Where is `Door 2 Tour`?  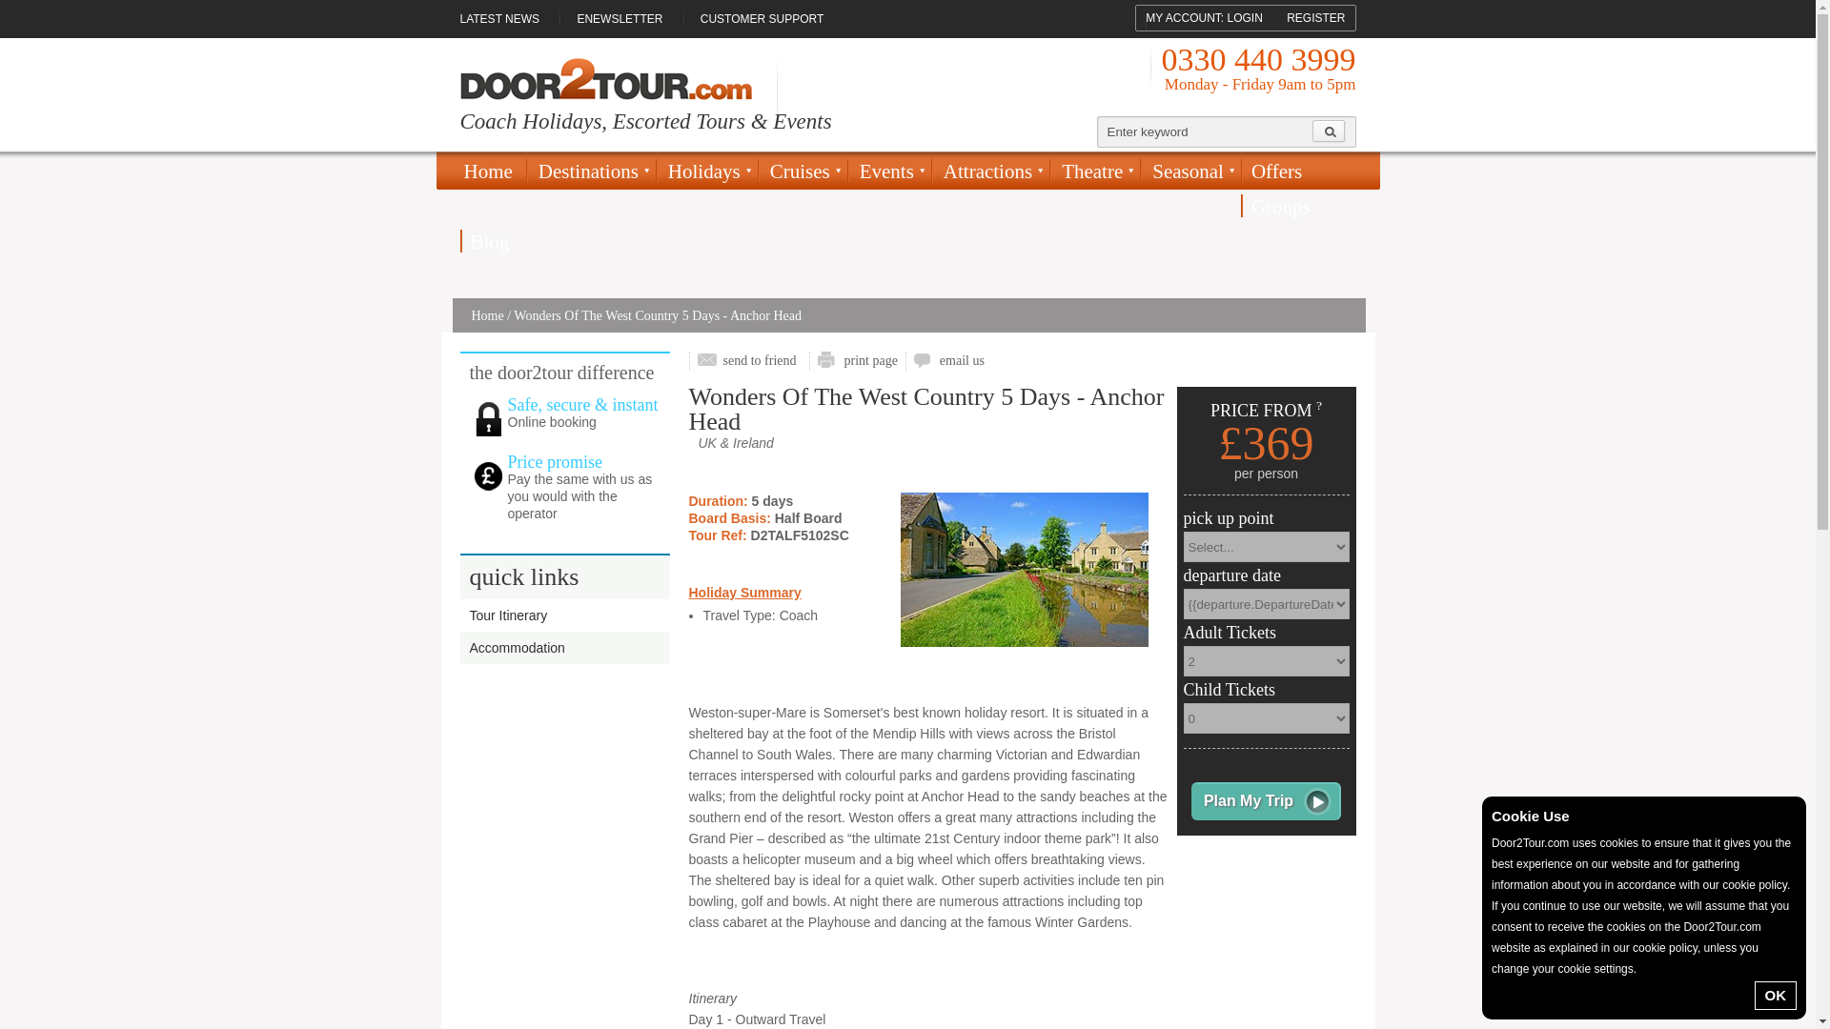 Door 2 Tour is located at coordinates (604, 78).